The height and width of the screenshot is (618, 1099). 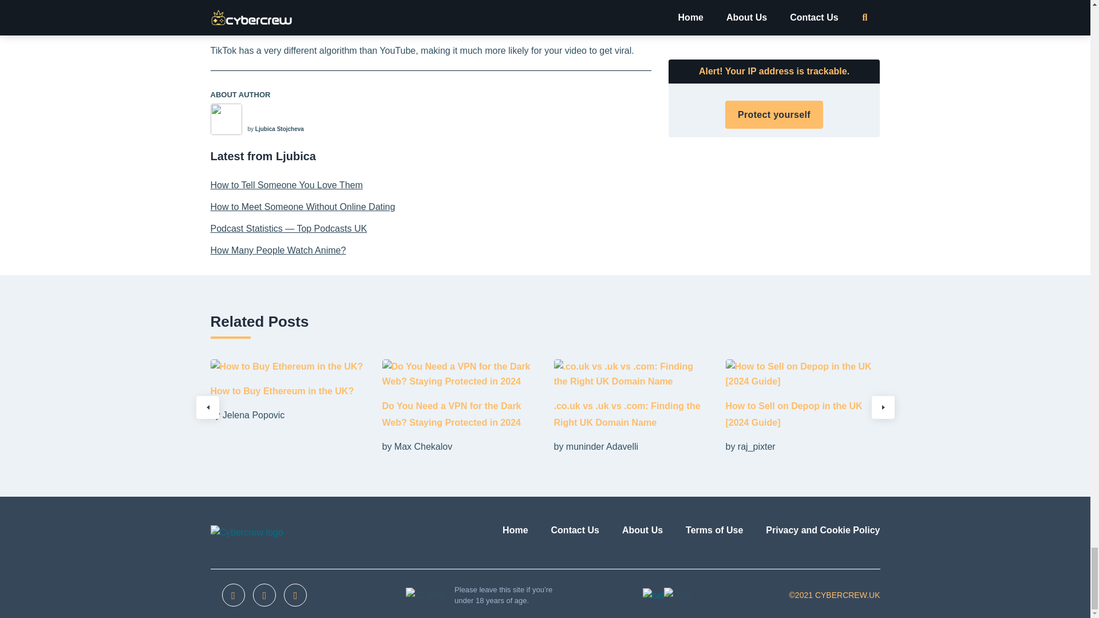 I want to click on How Many People Watch Anime?, so click(x=431, y=251).